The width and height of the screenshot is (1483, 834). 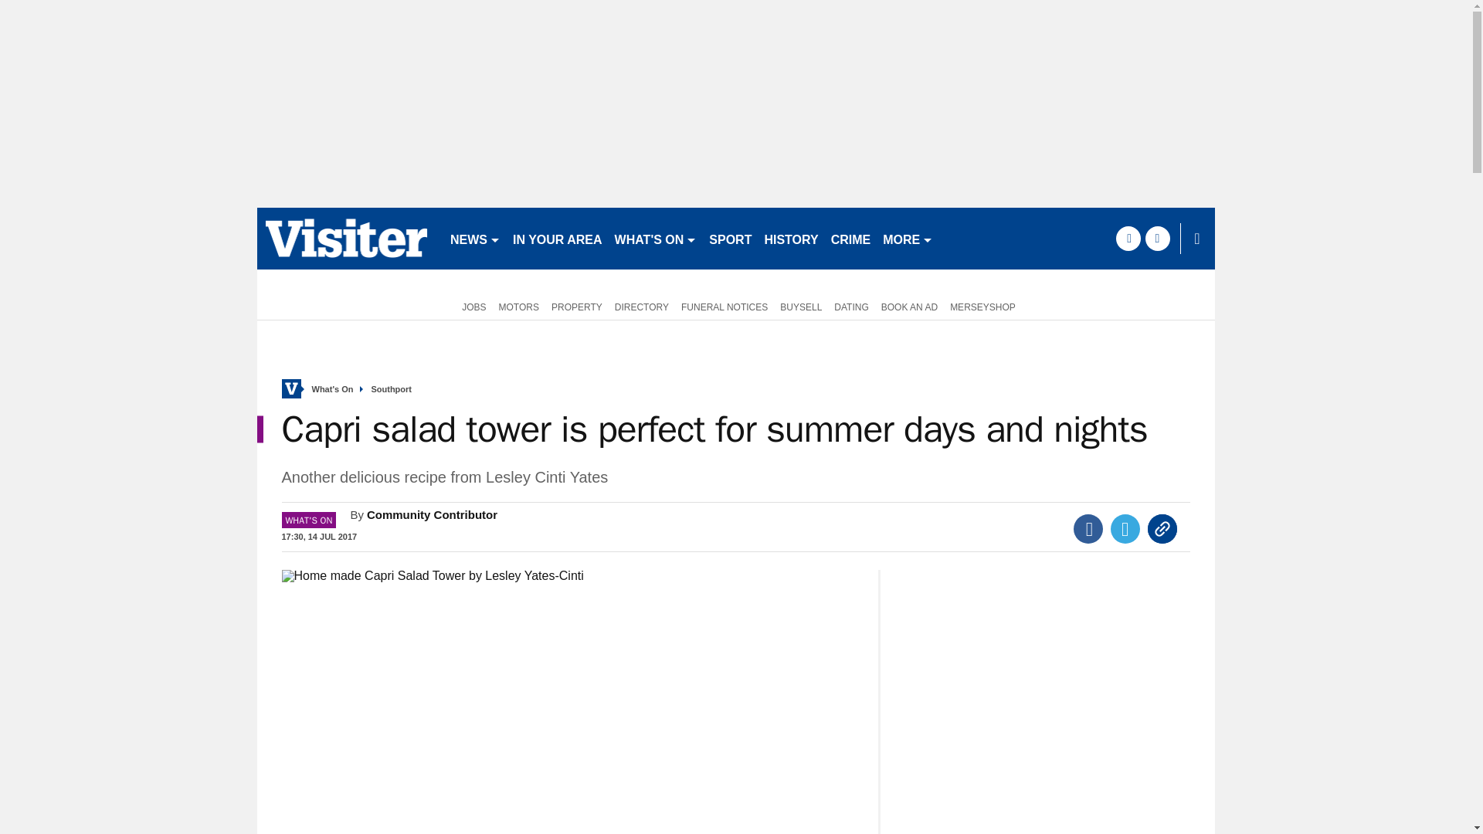 What do you see at coordinates (791, 238) in the screenshot?
I see `HISTORY` at bounding box center [791, 238].